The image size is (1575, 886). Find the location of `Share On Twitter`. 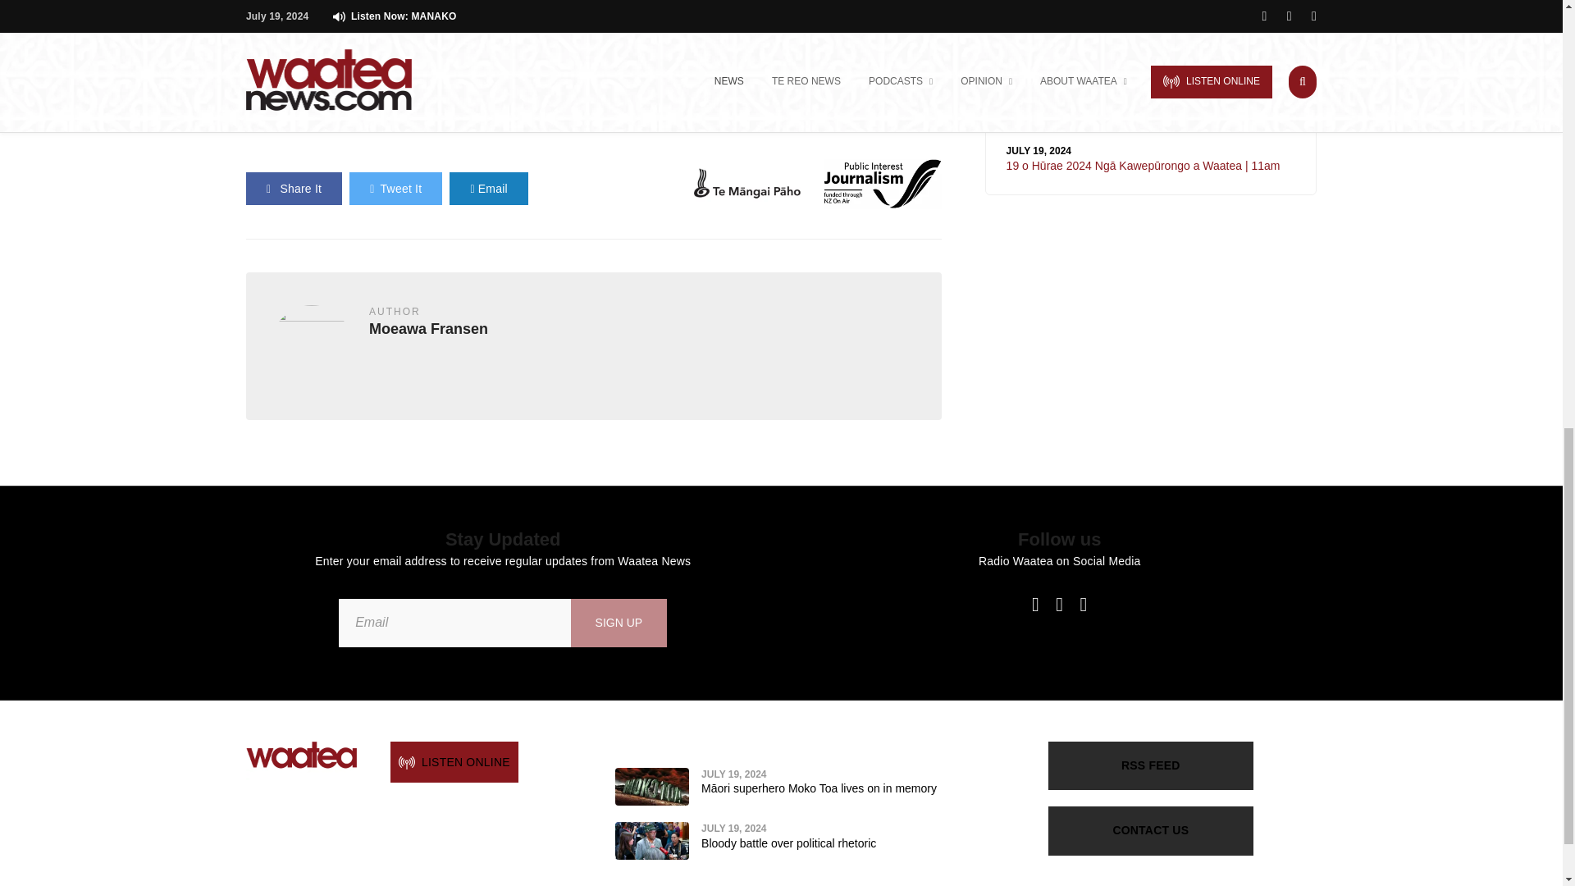

Share On Twitter is located at coordinates (395, 188).